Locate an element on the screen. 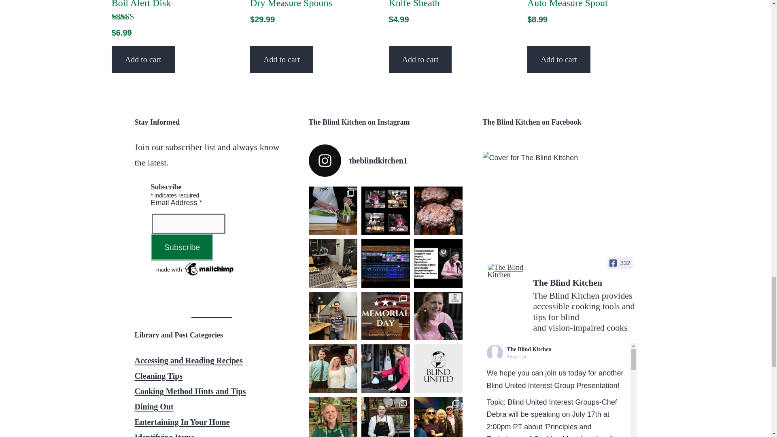  The Blind Kitchen is located at coordinates (570, 284).